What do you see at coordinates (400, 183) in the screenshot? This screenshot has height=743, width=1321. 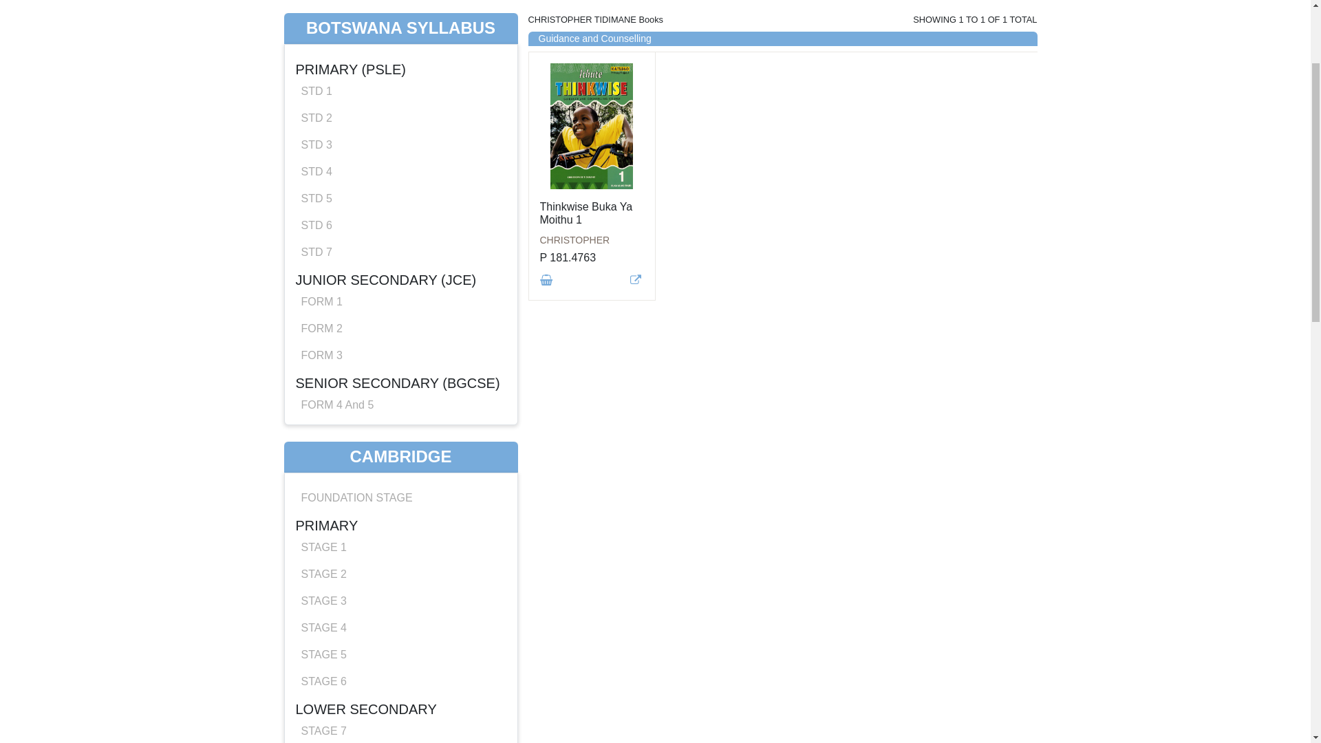 I see `BOTSWANA SYLLABUS` at bounding box center [400, 183].